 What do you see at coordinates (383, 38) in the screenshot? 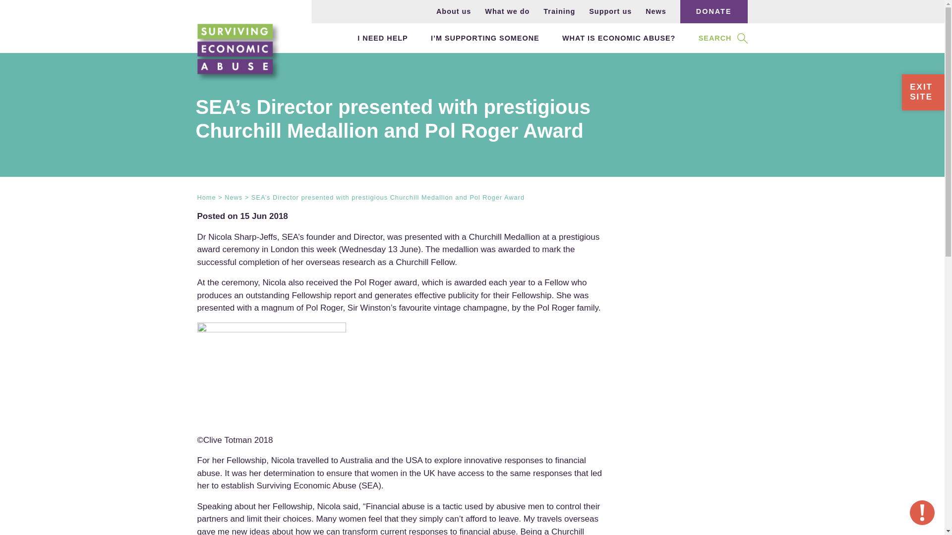
I see `I NEED HELP` at bounding box center [383, 38].